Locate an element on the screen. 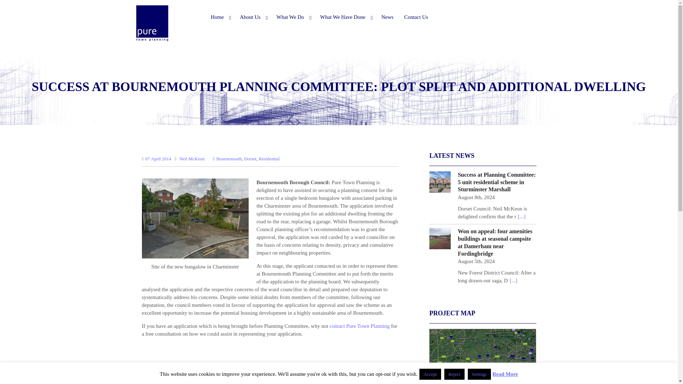  Neil McKeon is located at coordinates (191, 159).